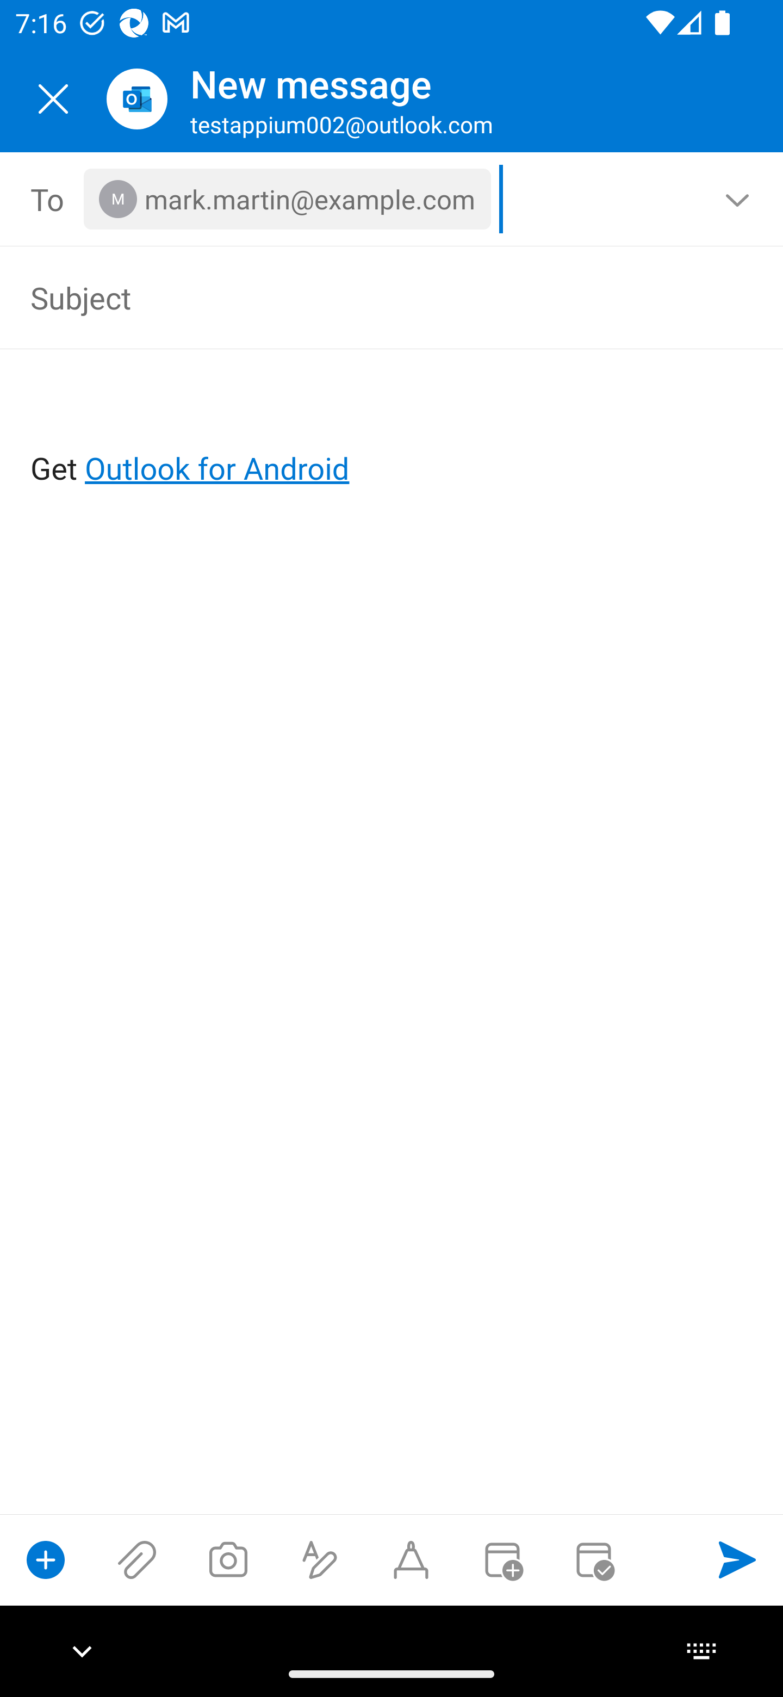 The image size is (783, 1697). I want to click on Convert to event, so click(502, 1559).